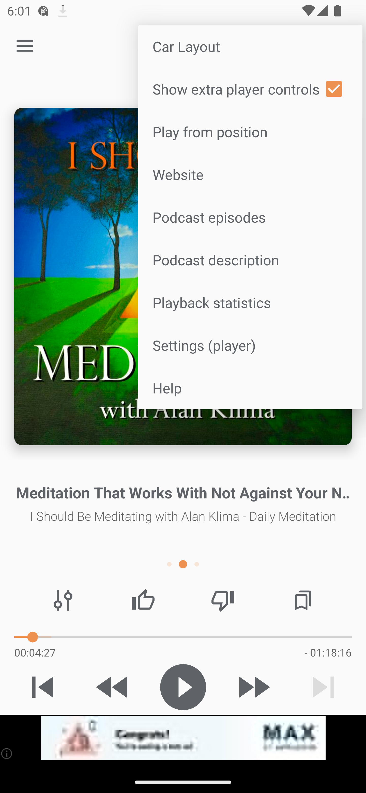 The image size is (366, 793). I want to click on Car Layout, so click(250, 46).